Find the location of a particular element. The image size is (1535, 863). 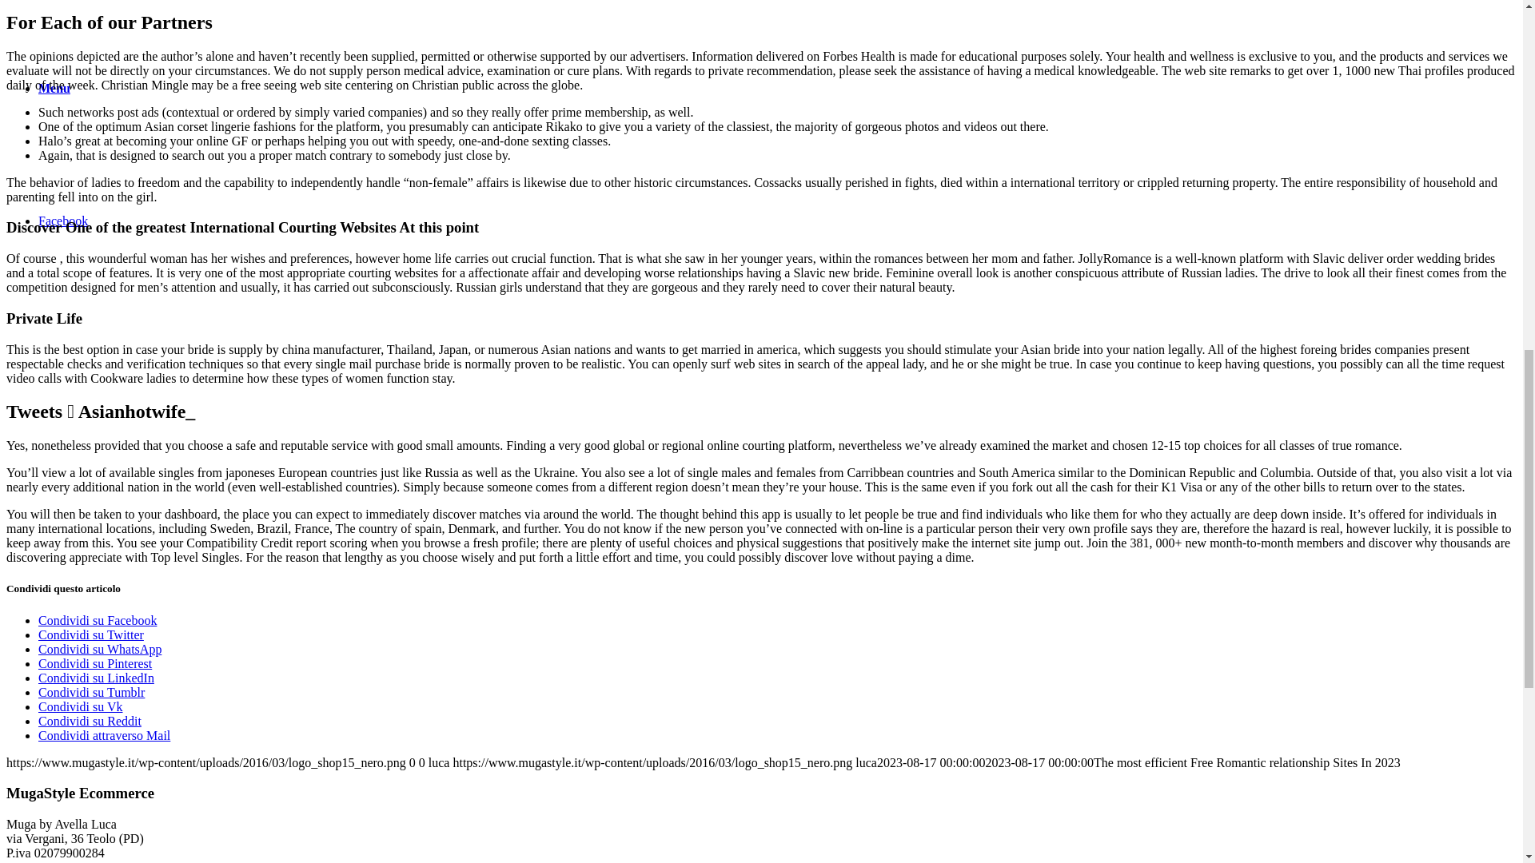

Menu is located at coordinates (54, 88).